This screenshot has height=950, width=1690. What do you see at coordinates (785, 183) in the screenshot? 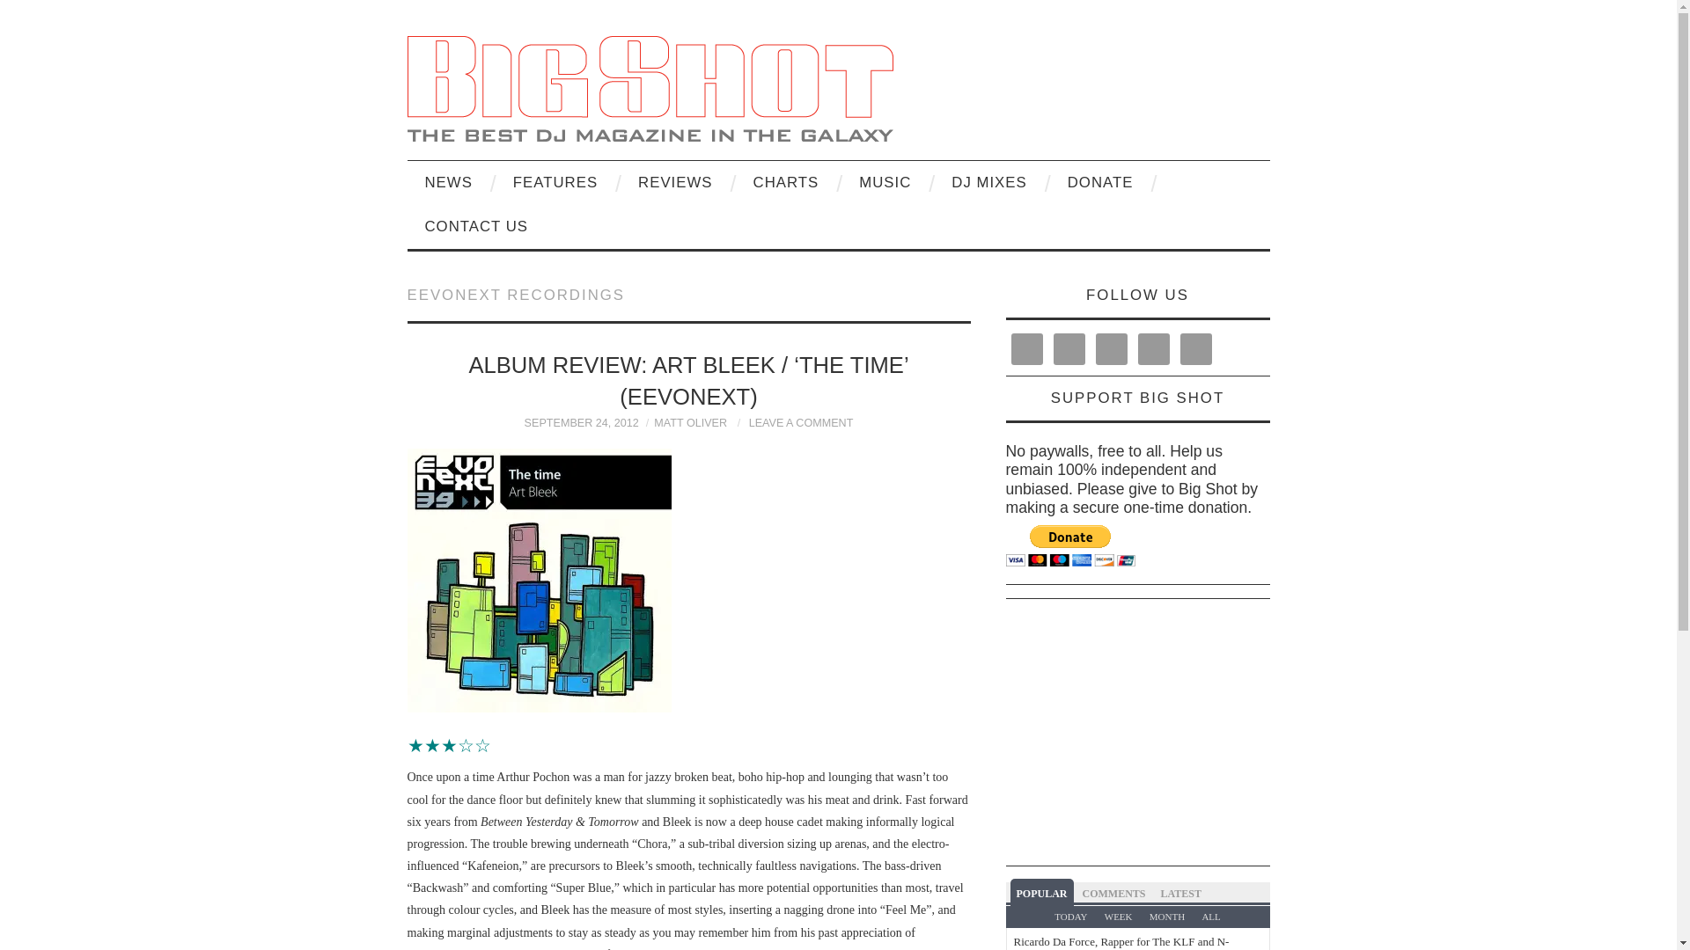
I see `CHARTS` at bounding box center [785, 183].